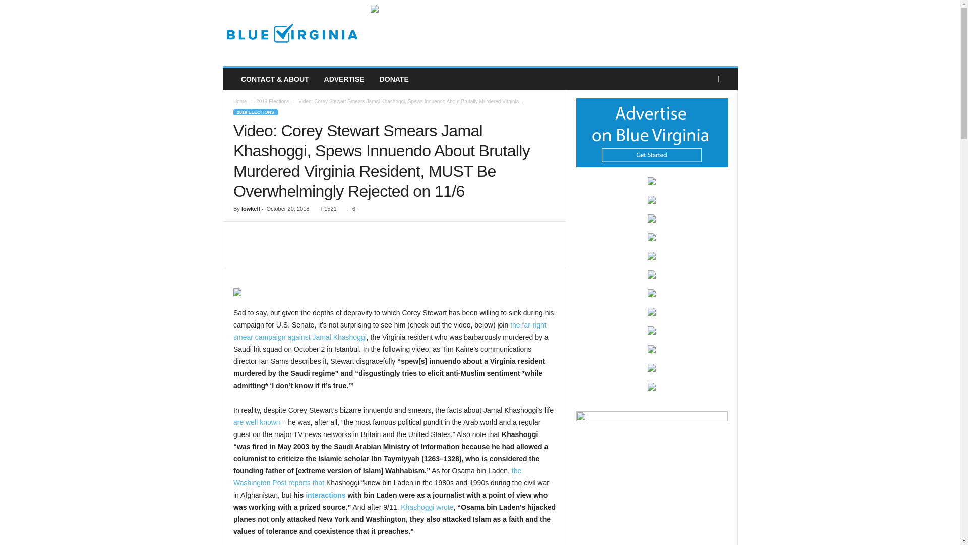 The height and width of the screenshot is (545, 968). Describe the element at coordinates (251, 209) in the screenshot. I see `lowkell` at that location.